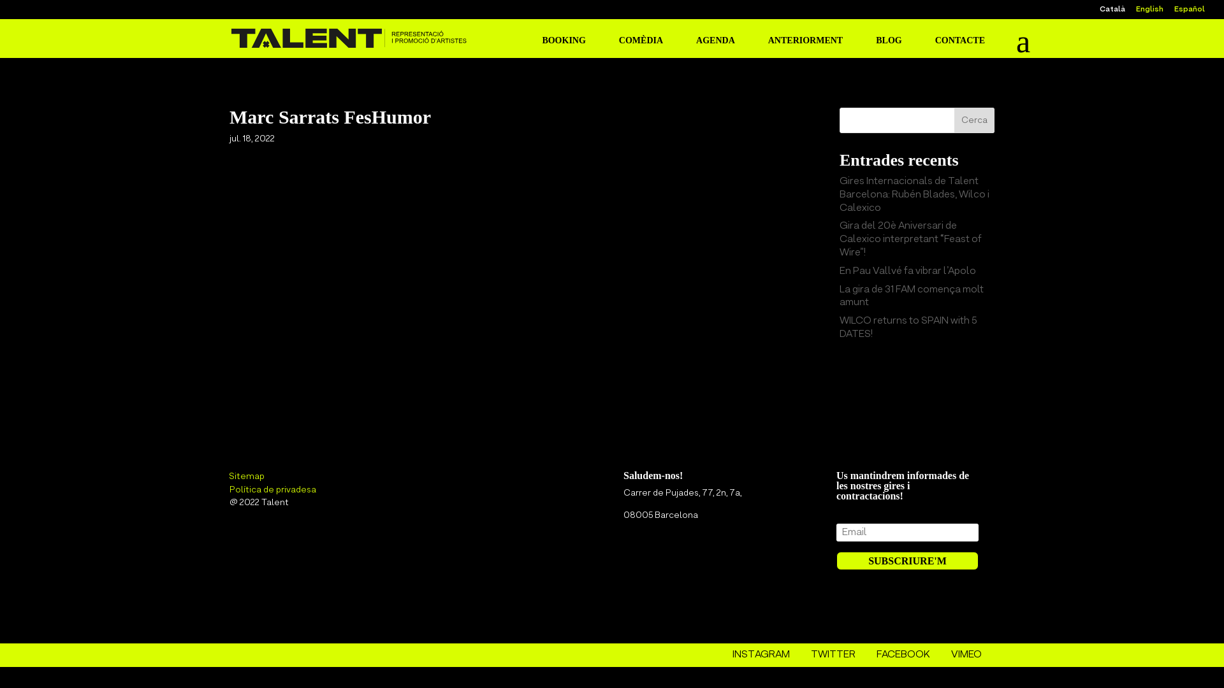  What do you see at coordinates (960, 45) in the screenshot?
I see `CONTACTE` at bounding box center [960, 45].